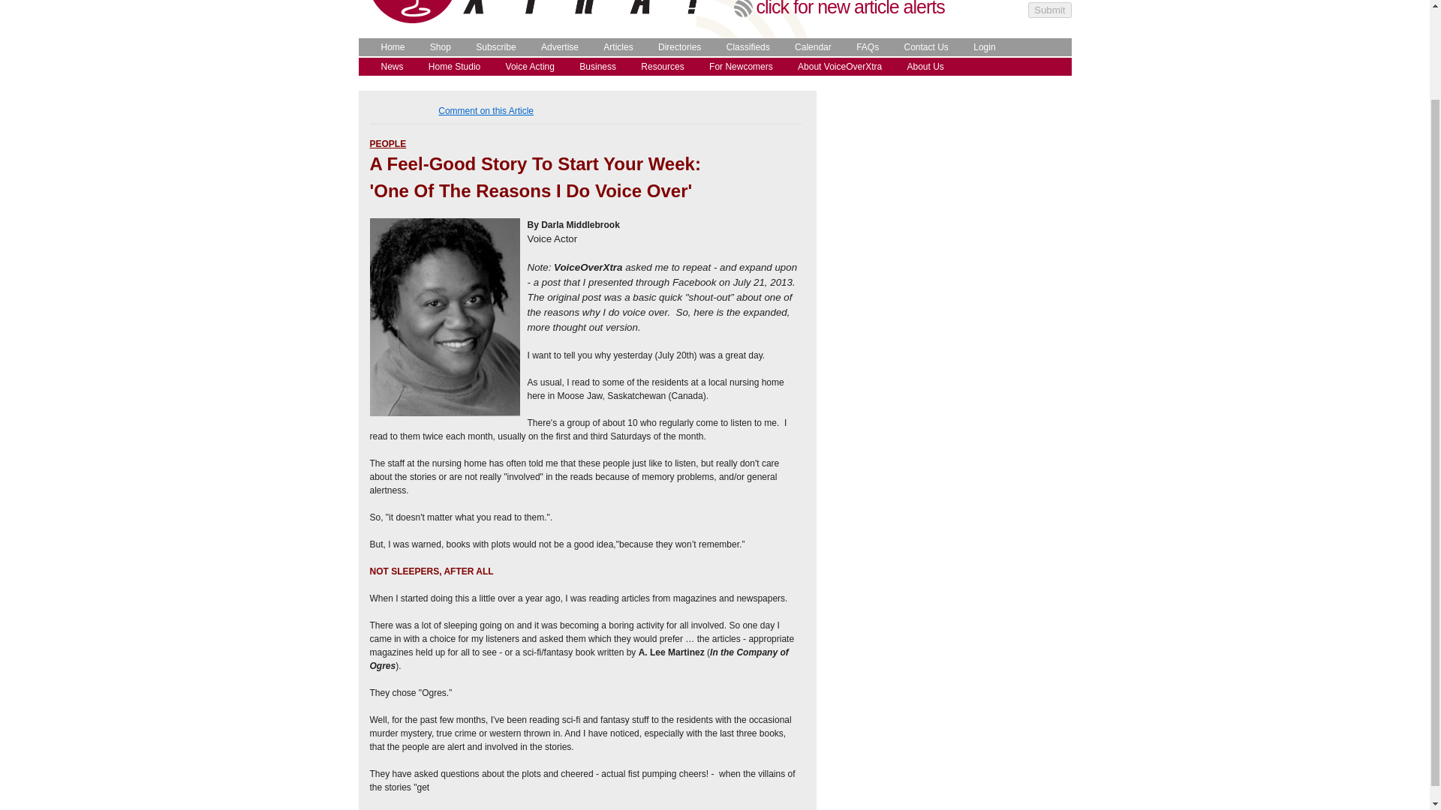 The image size is (1441, 810). I want to click on About Us, so click(922, 66).